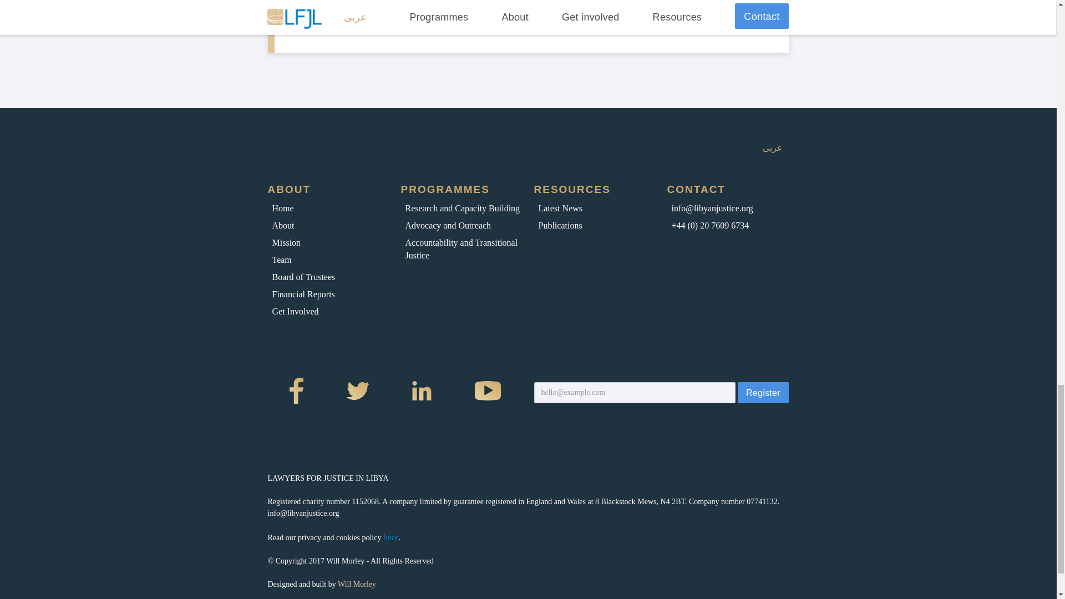 This screenshot has width=1065, height=599. Describe the element at coordinates (763, 393) in the screenshot. I see `Register` at that location.